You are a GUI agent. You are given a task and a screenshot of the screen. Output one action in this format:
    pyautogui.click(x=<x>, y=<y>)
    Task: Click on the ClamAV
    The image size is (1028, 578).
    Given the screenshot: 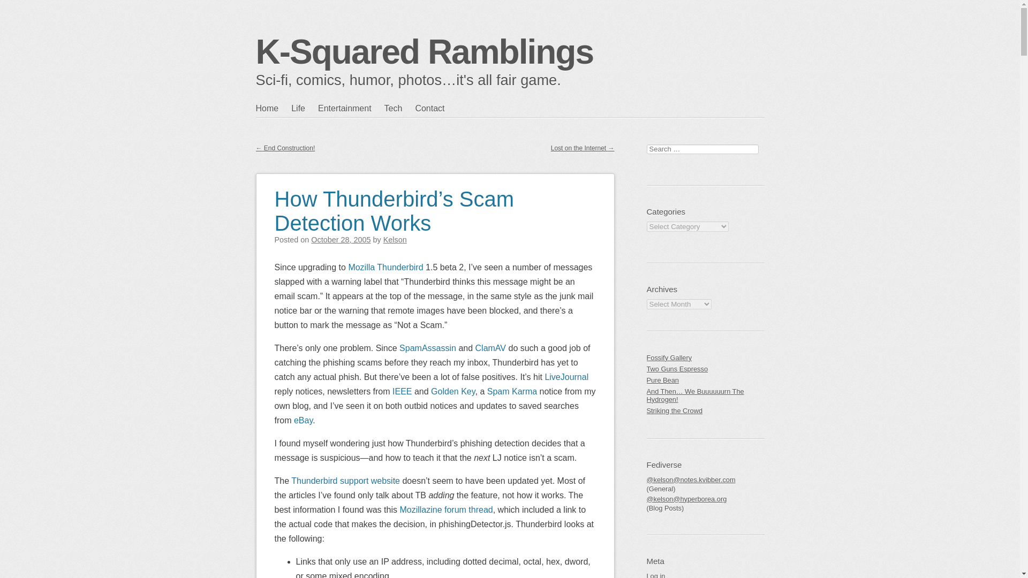 What is the action you would take?
    pyautogui.click(x=490, y=348)
    